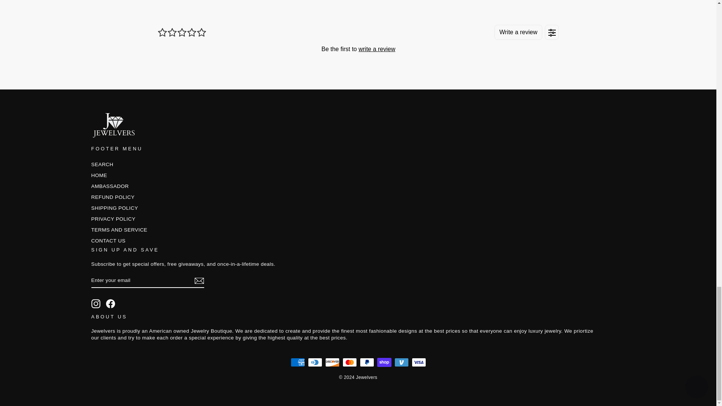 The height and width of the screenshot is (406, 722). Describe the element at coordinates (358, 39) in the screenshot. I see `Product reviews widget` at that location.